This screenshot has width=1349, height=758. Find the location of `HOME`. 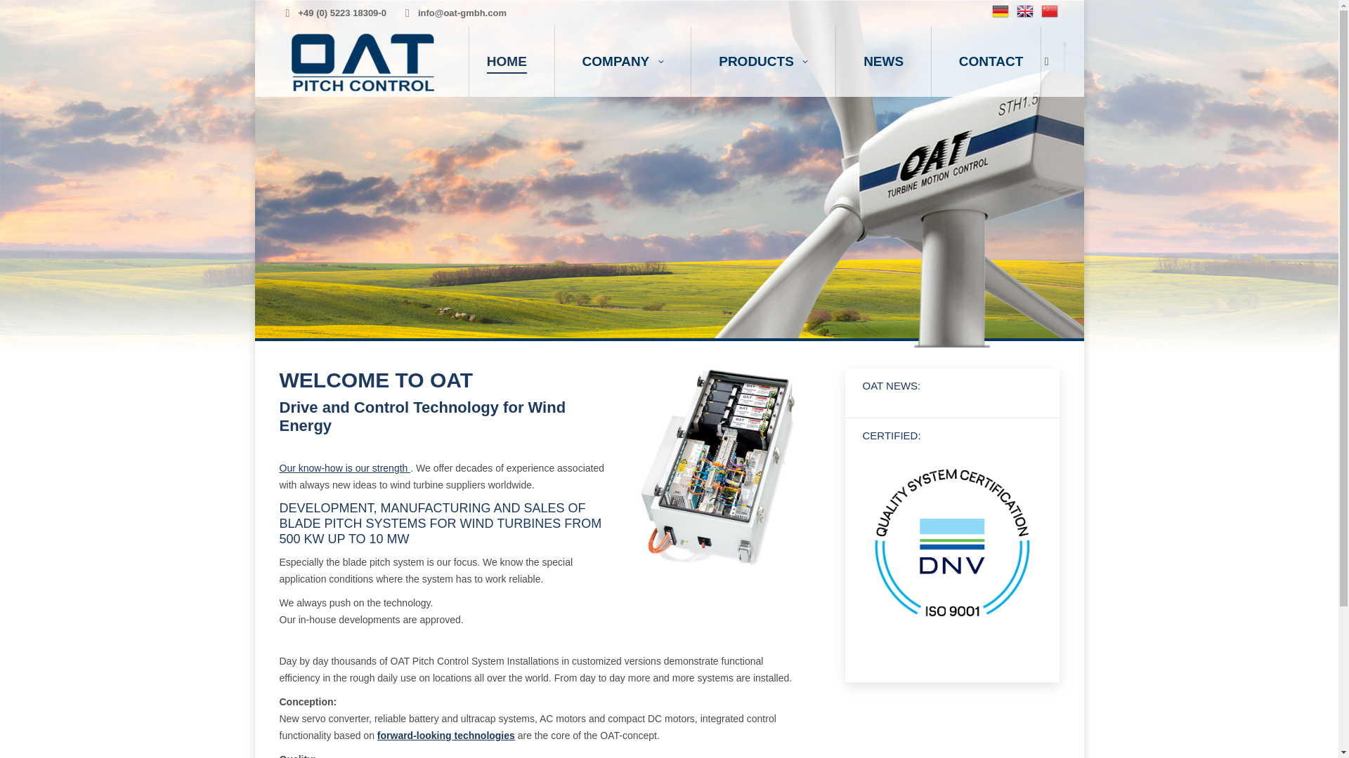

HOME is located at coordinates (507, 61).